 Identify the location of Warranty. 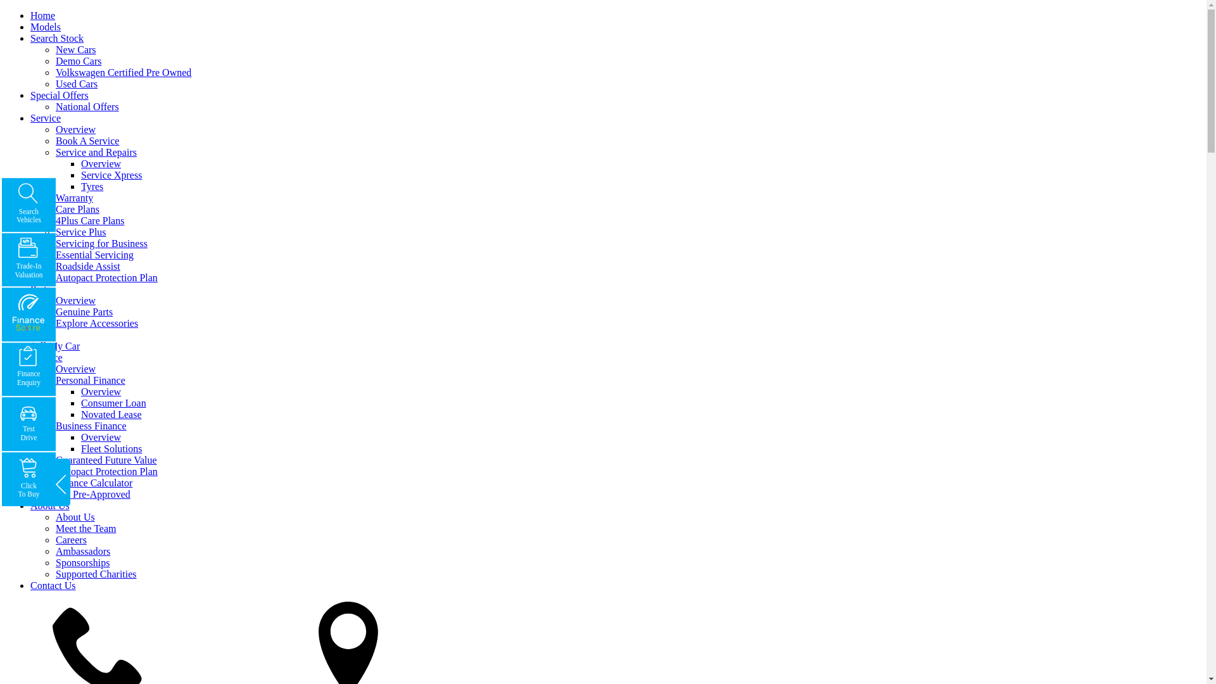
(75, 198).